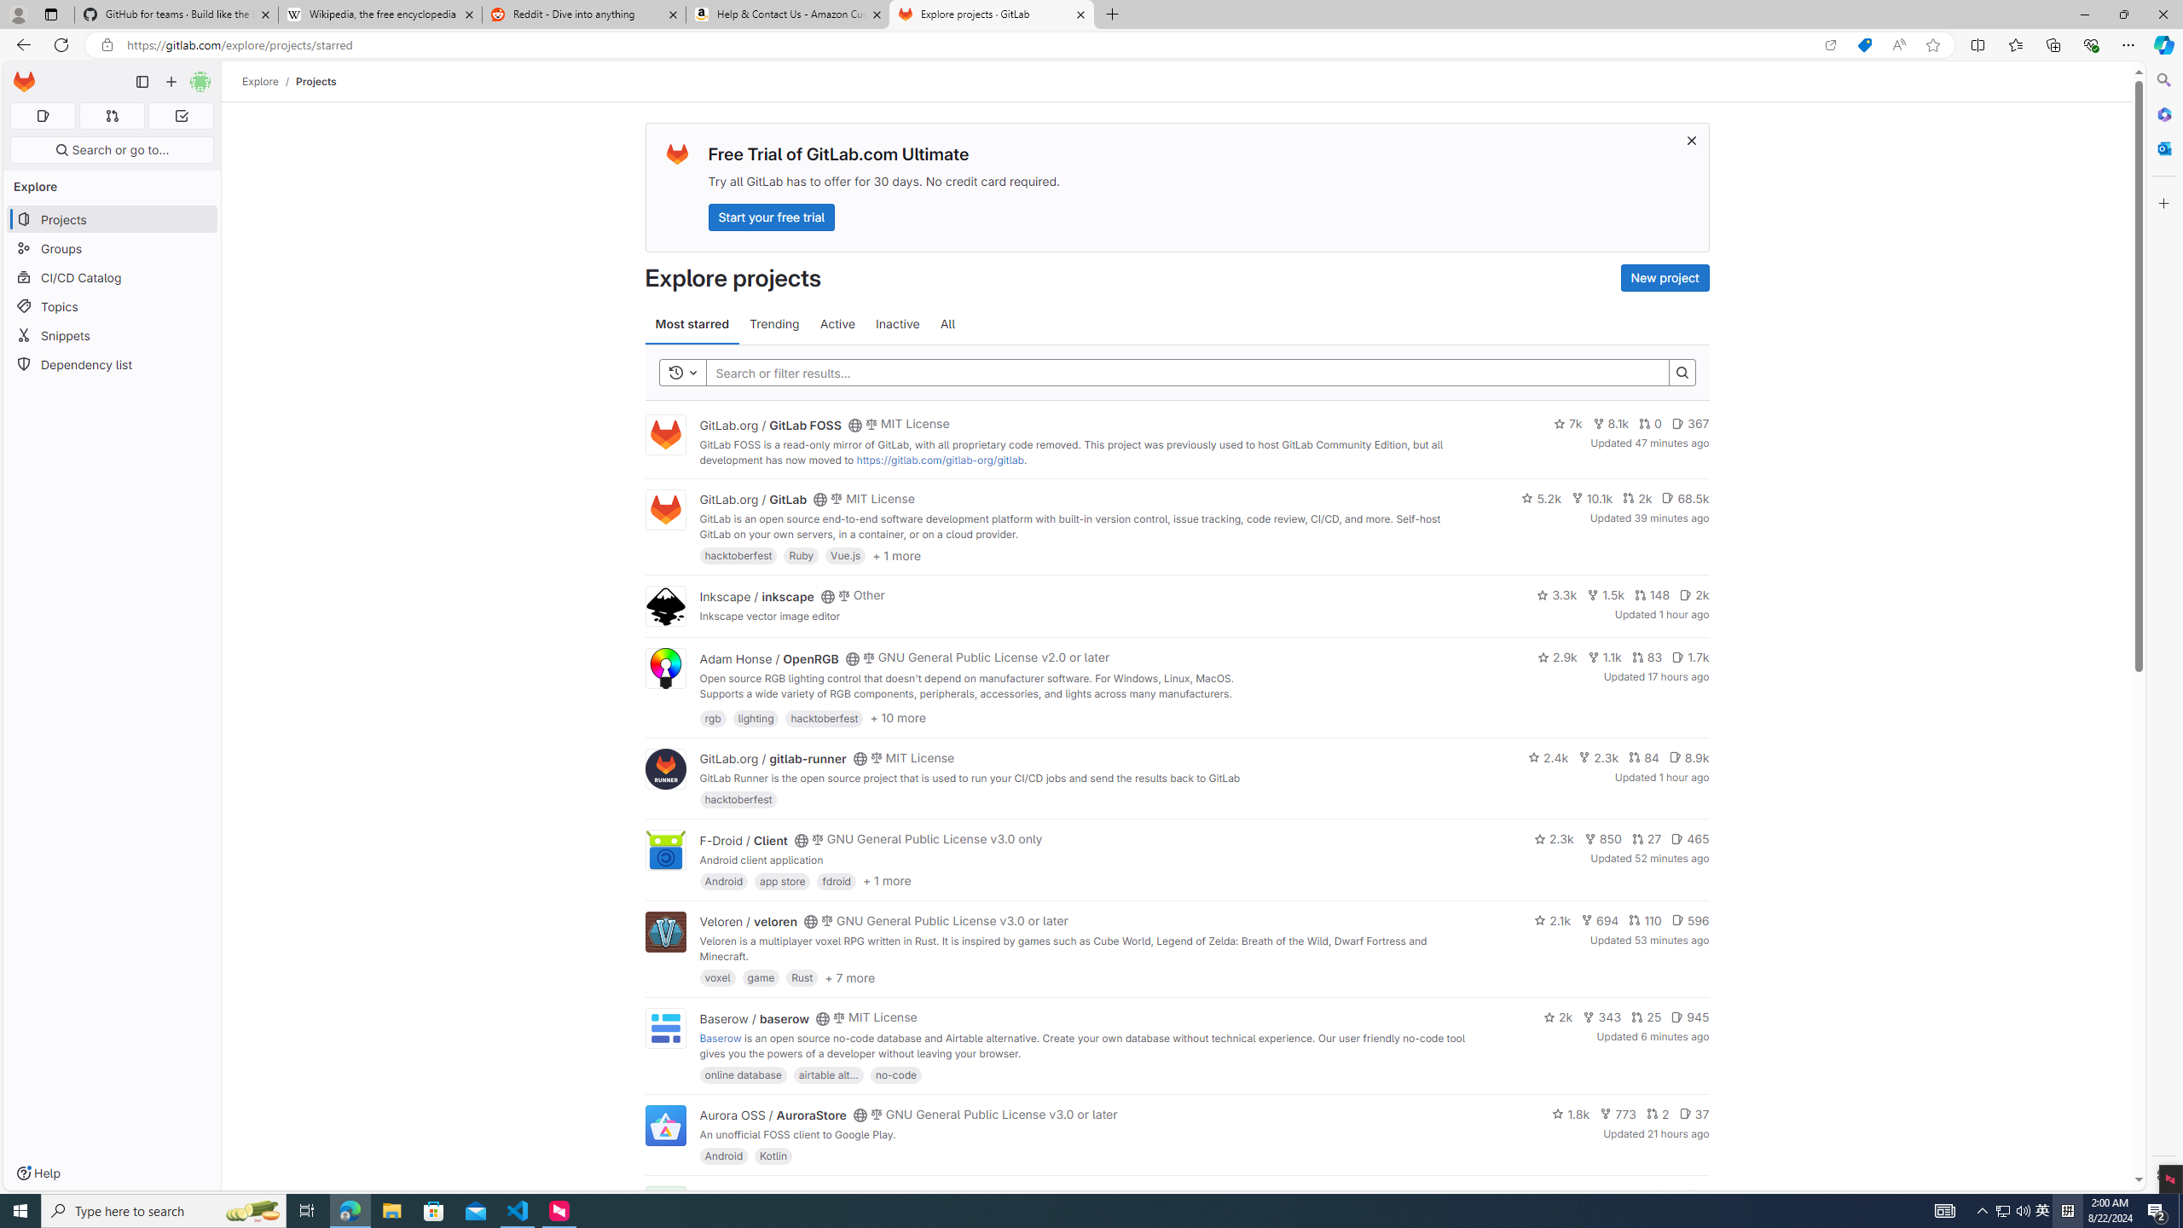 Image resolution: width=2183 pixels, height=1228 pixels. What do you see at coordinates (749, 921) in the screenshot?
I see `Veloren / veloren` at bounding box center [749, 921].